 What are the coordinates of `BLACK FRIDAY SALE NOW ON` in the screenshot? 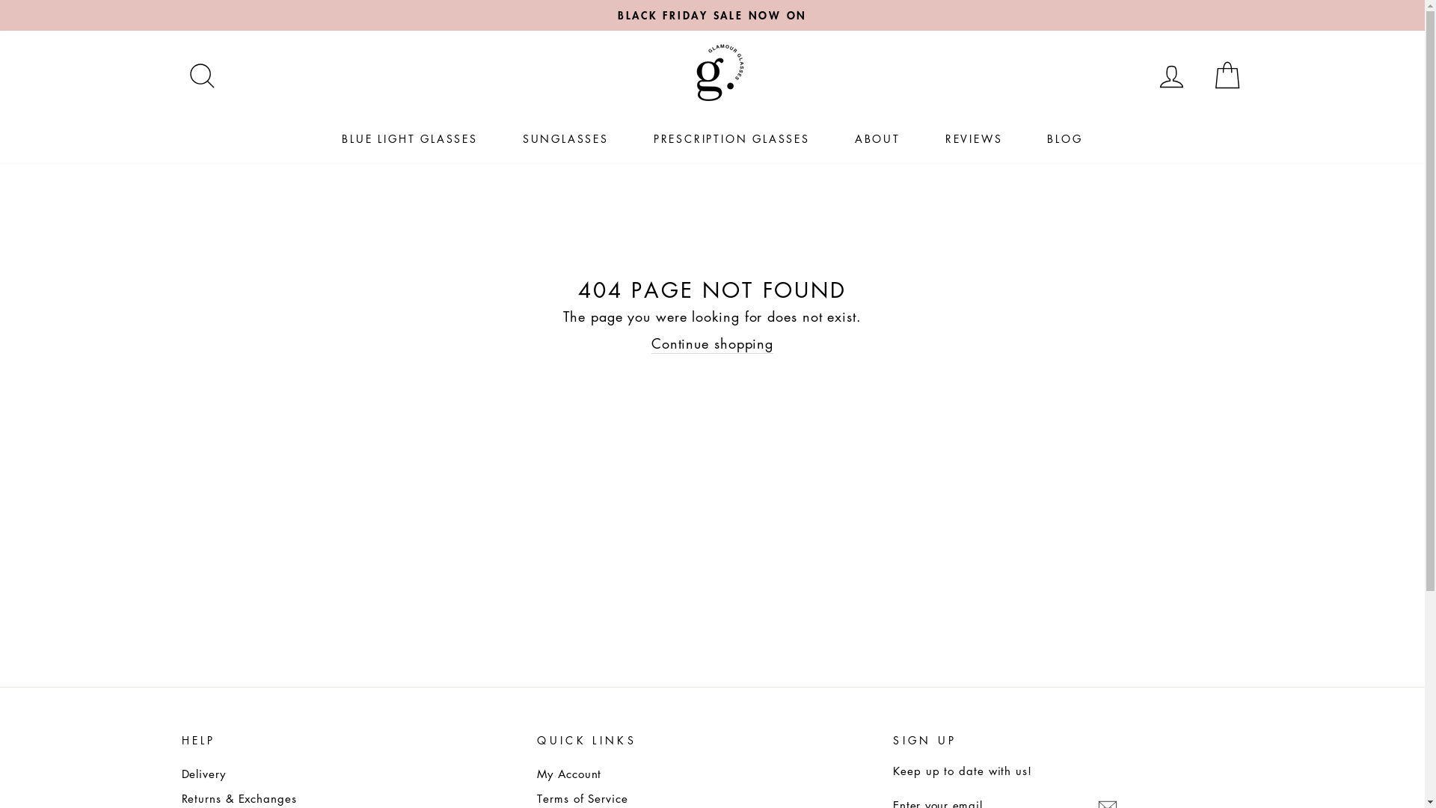 It's located at (713, 15).